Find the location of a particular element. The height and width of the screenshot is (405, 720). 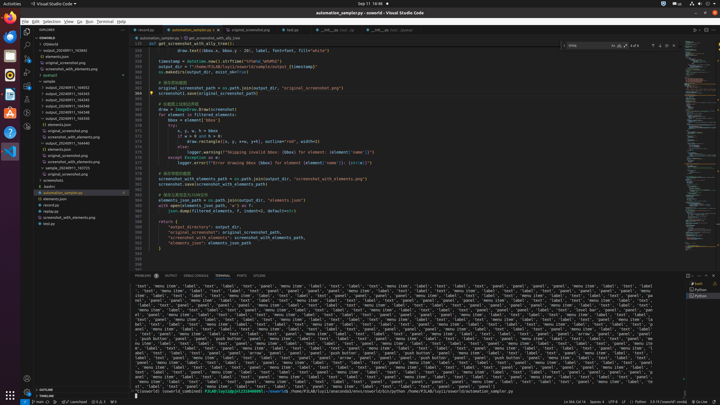

Terminal 1 bash is located at coordinates (703, 283).